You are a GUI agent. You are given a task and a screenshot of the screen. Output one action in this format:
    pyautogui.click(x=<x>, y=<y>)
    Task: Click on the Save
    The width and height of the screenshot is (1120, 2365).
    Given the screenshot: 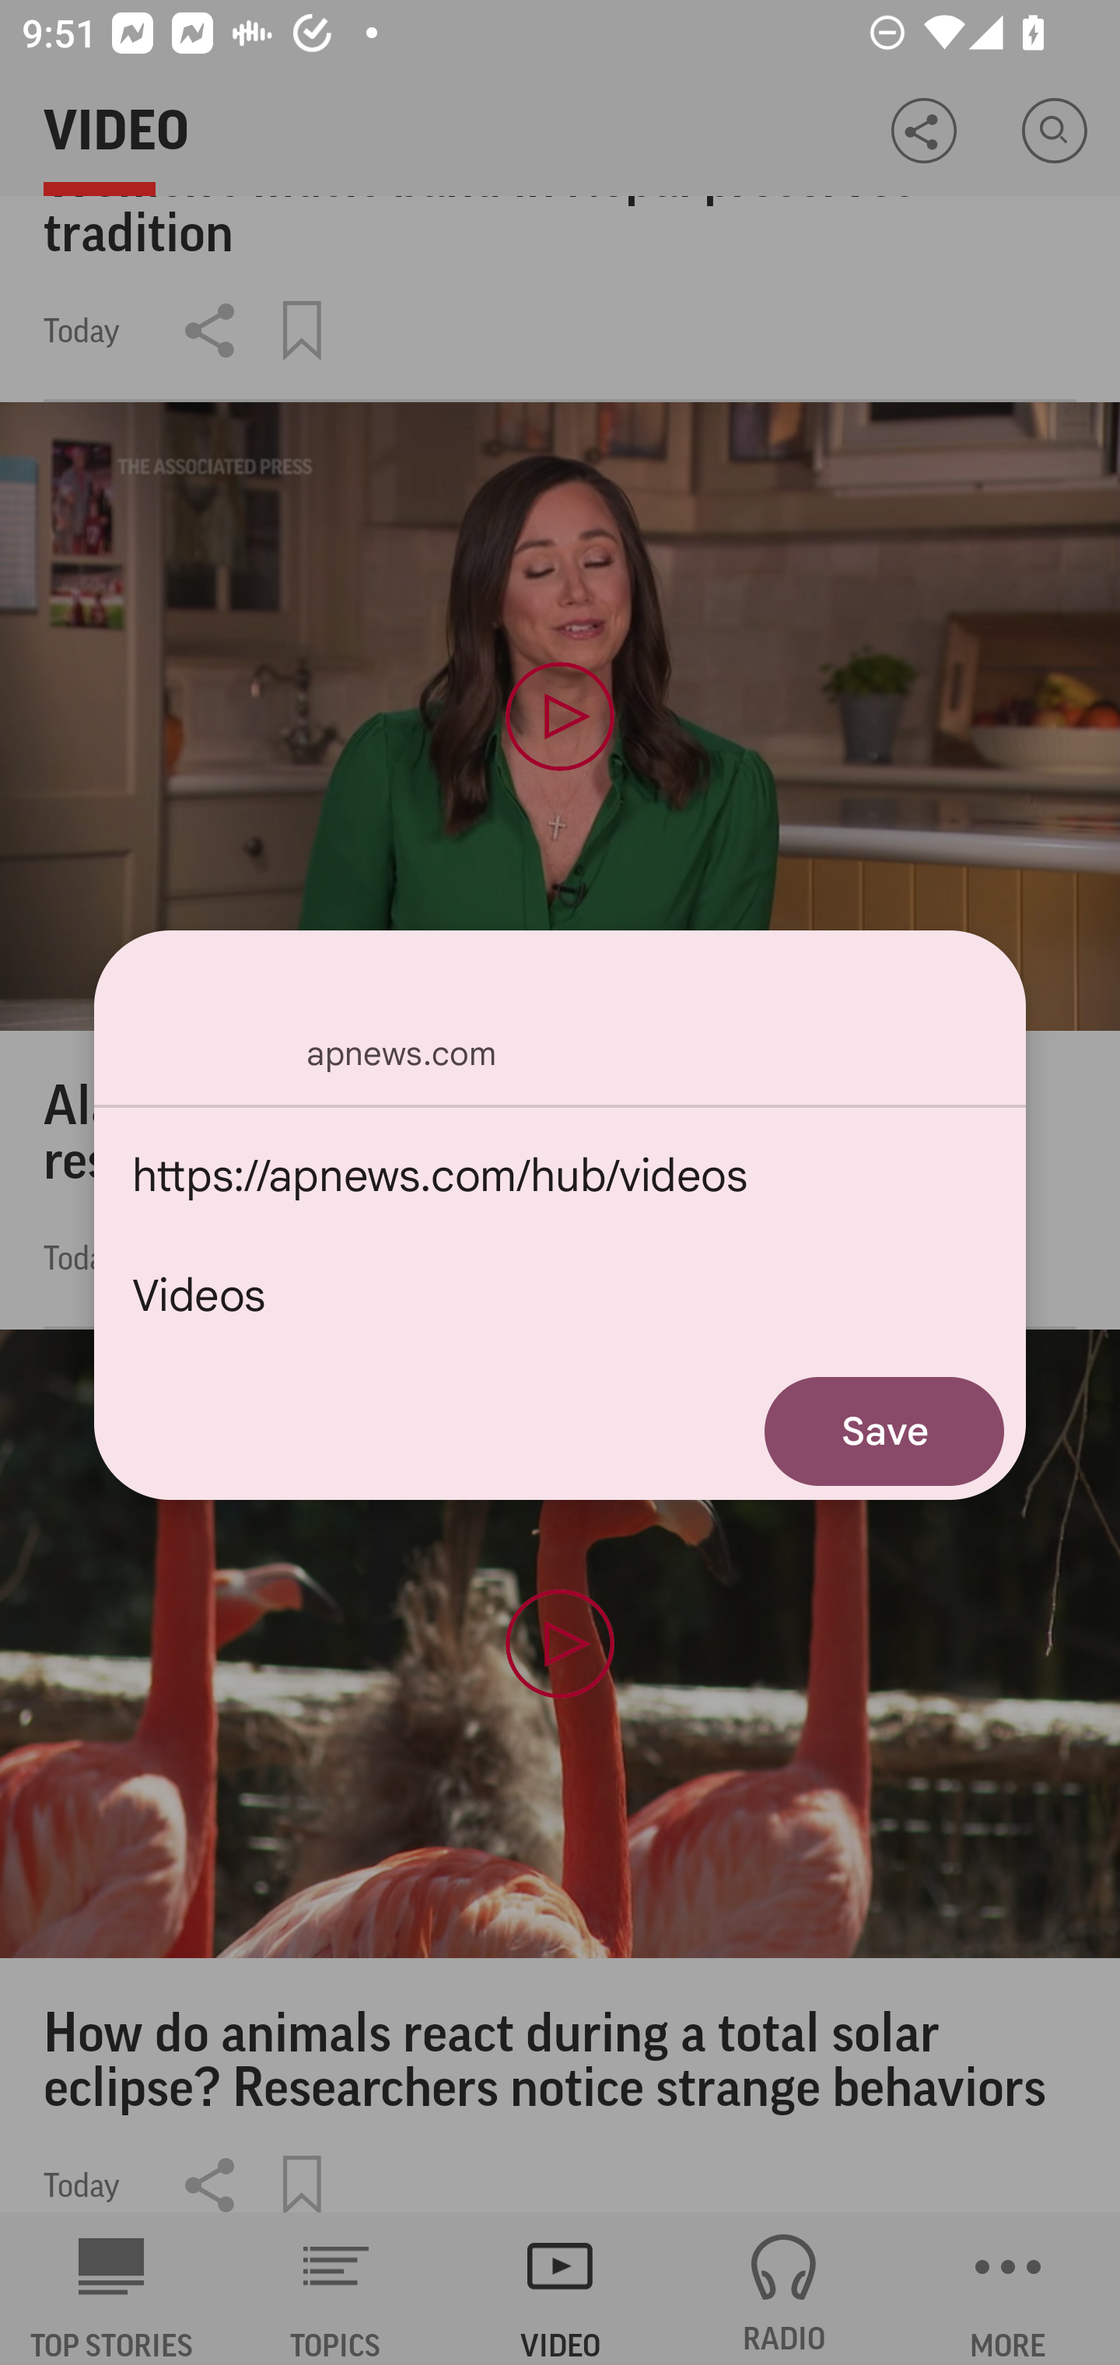 What is the action you would take?
    pyautogui.click(x=884, y=1431)
    